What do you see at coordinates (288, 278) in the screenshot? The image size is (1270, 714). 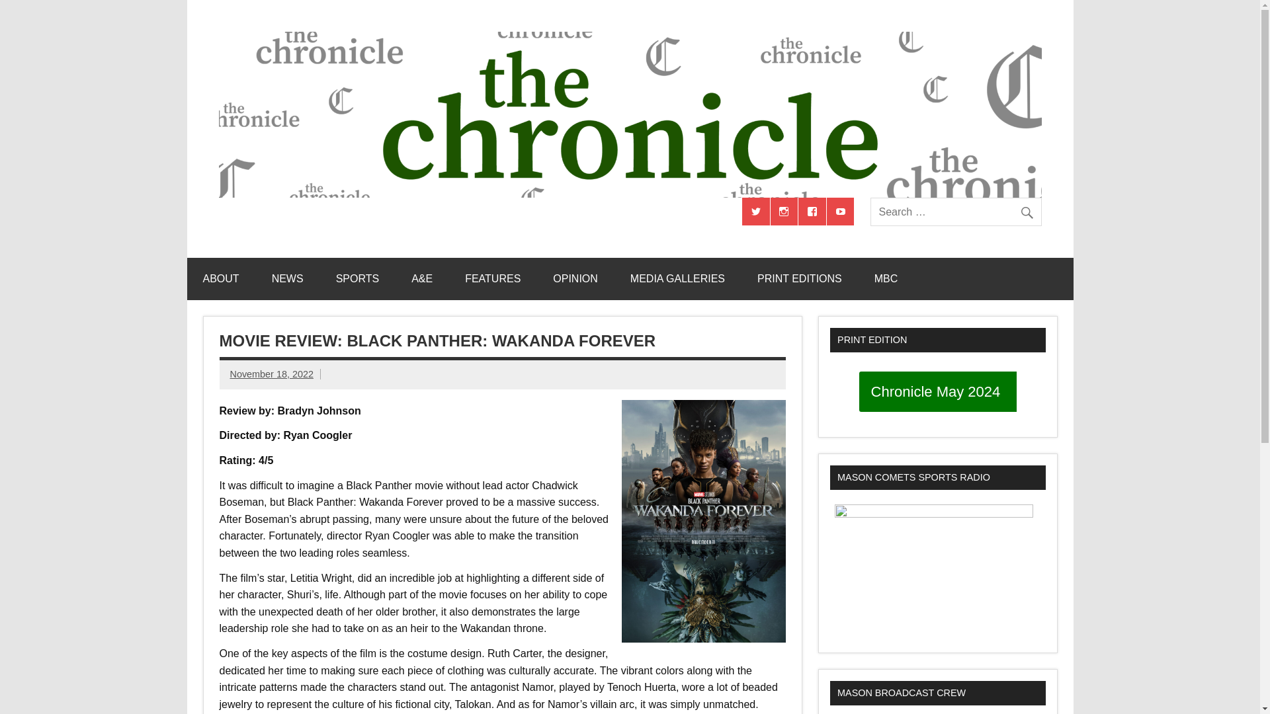 I see `NEWS` at bounding box center [288, 278].